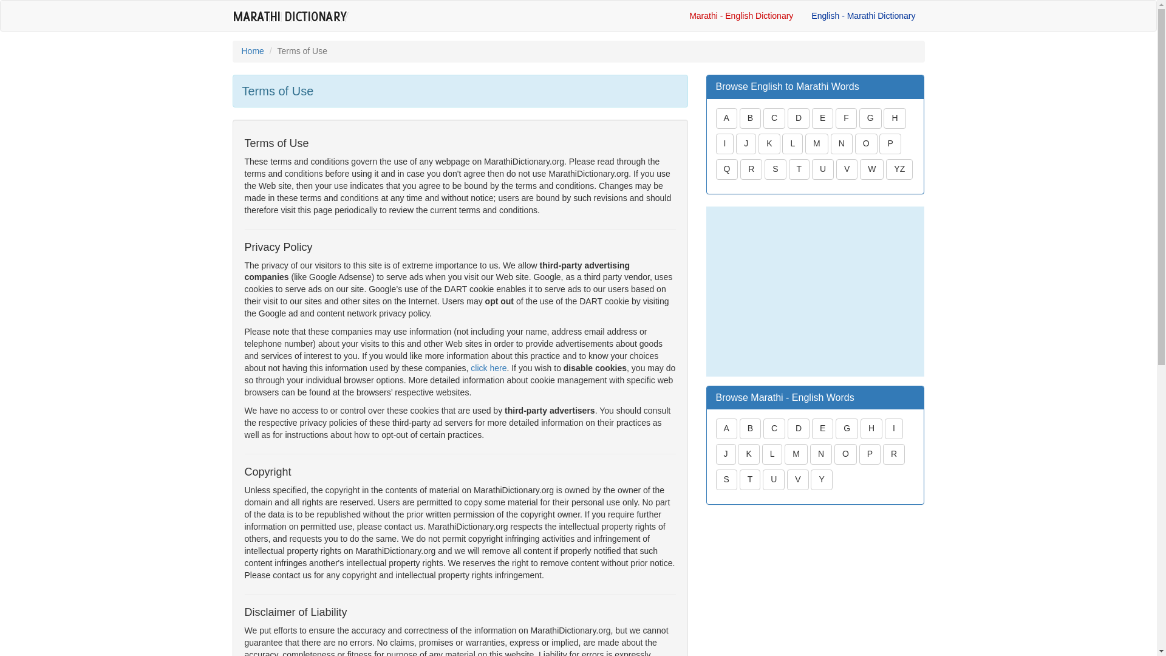 This screenshot has height=656, width=1166. Describe the element at coordinates (889, 143) in the screenshot. I see `P` at that location.